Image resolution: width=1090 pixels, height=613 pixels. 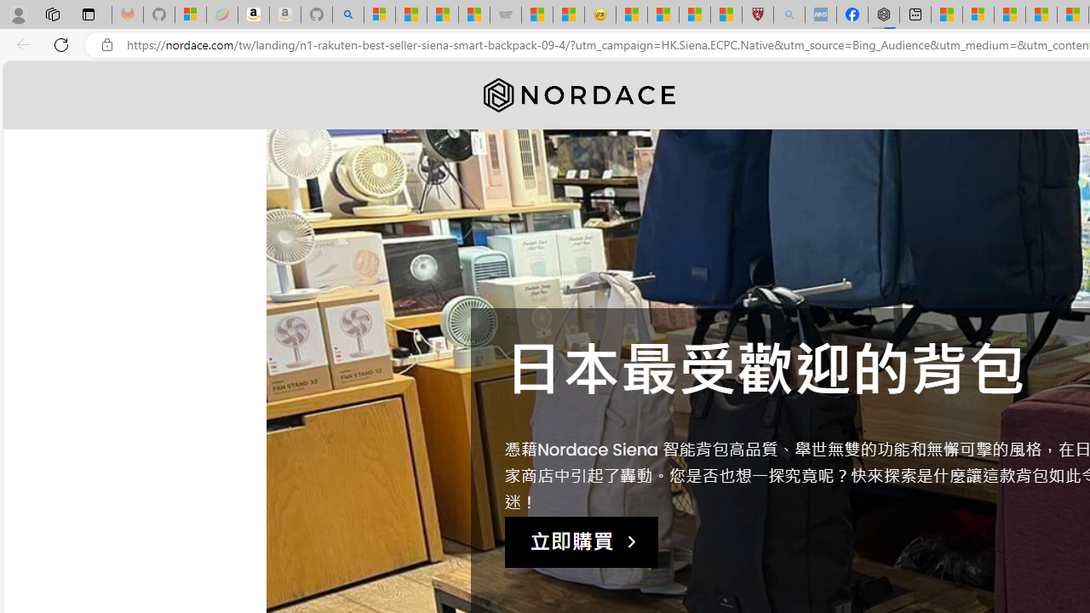 I want to click on Stocks - MSN, so click(x=473, y=15).